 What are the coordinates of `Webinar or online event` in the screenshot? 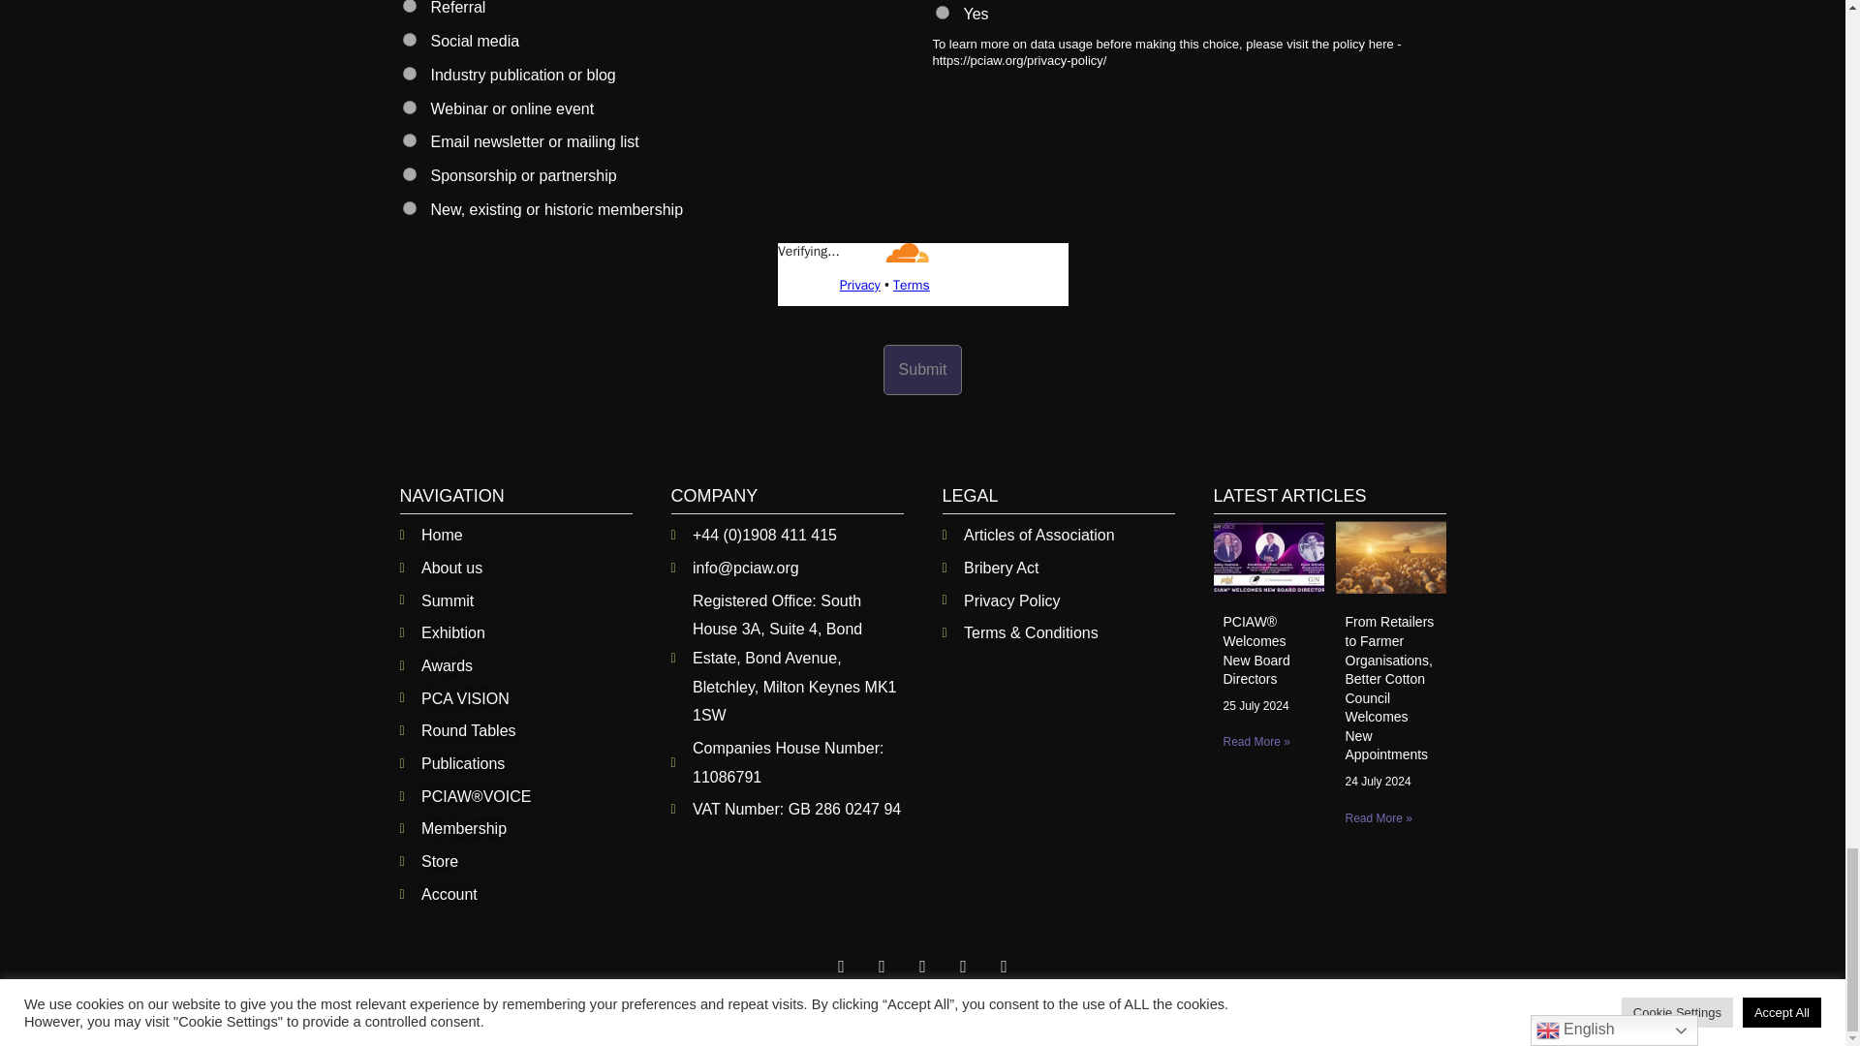 It's located at (410, 107).